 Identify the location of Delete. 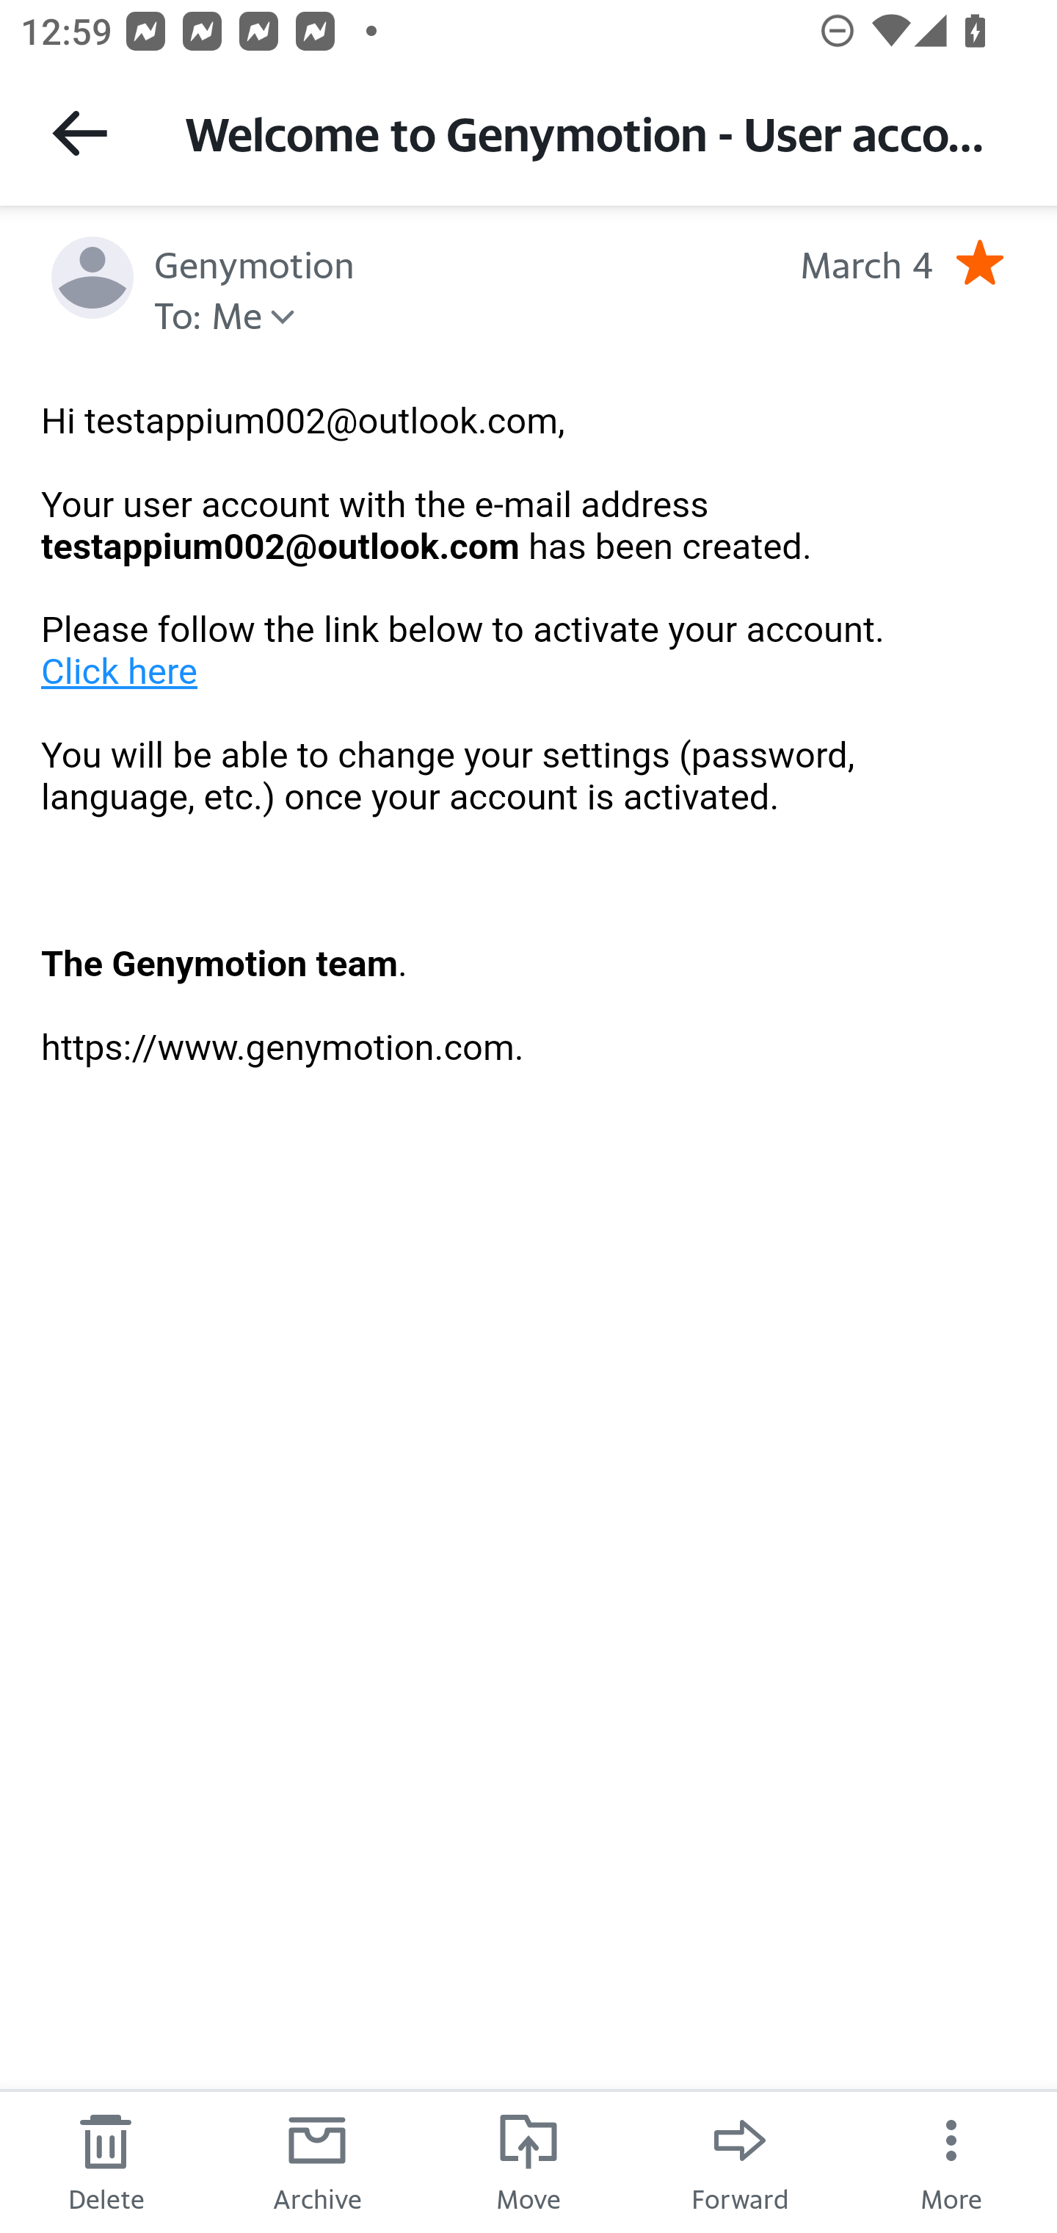
(106, 2161).